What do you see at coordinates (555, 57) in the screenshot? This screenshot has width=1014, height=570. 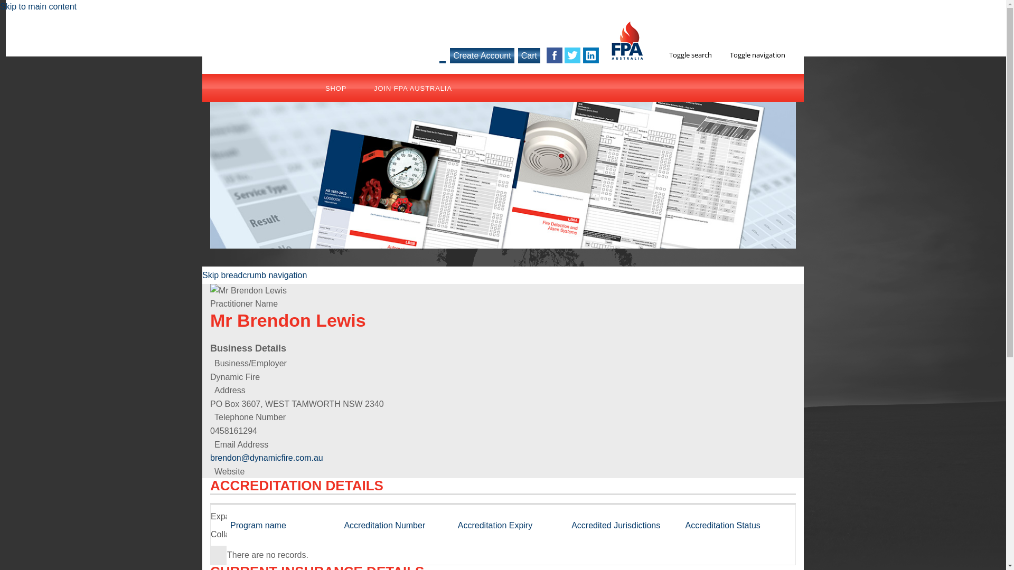 I see `Visit our Facebook page` at bounding box center [555, 57].